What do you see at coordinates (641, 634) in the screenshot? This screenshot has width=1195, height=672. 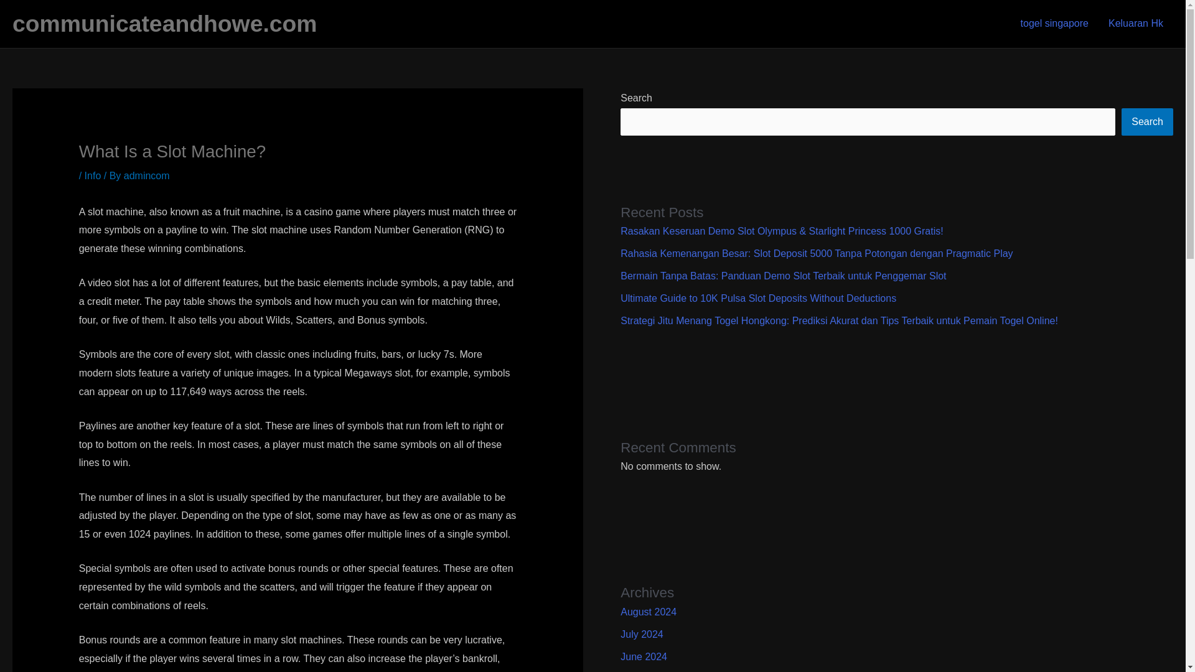 I see `July 2024` at bounding box center [641, 634].